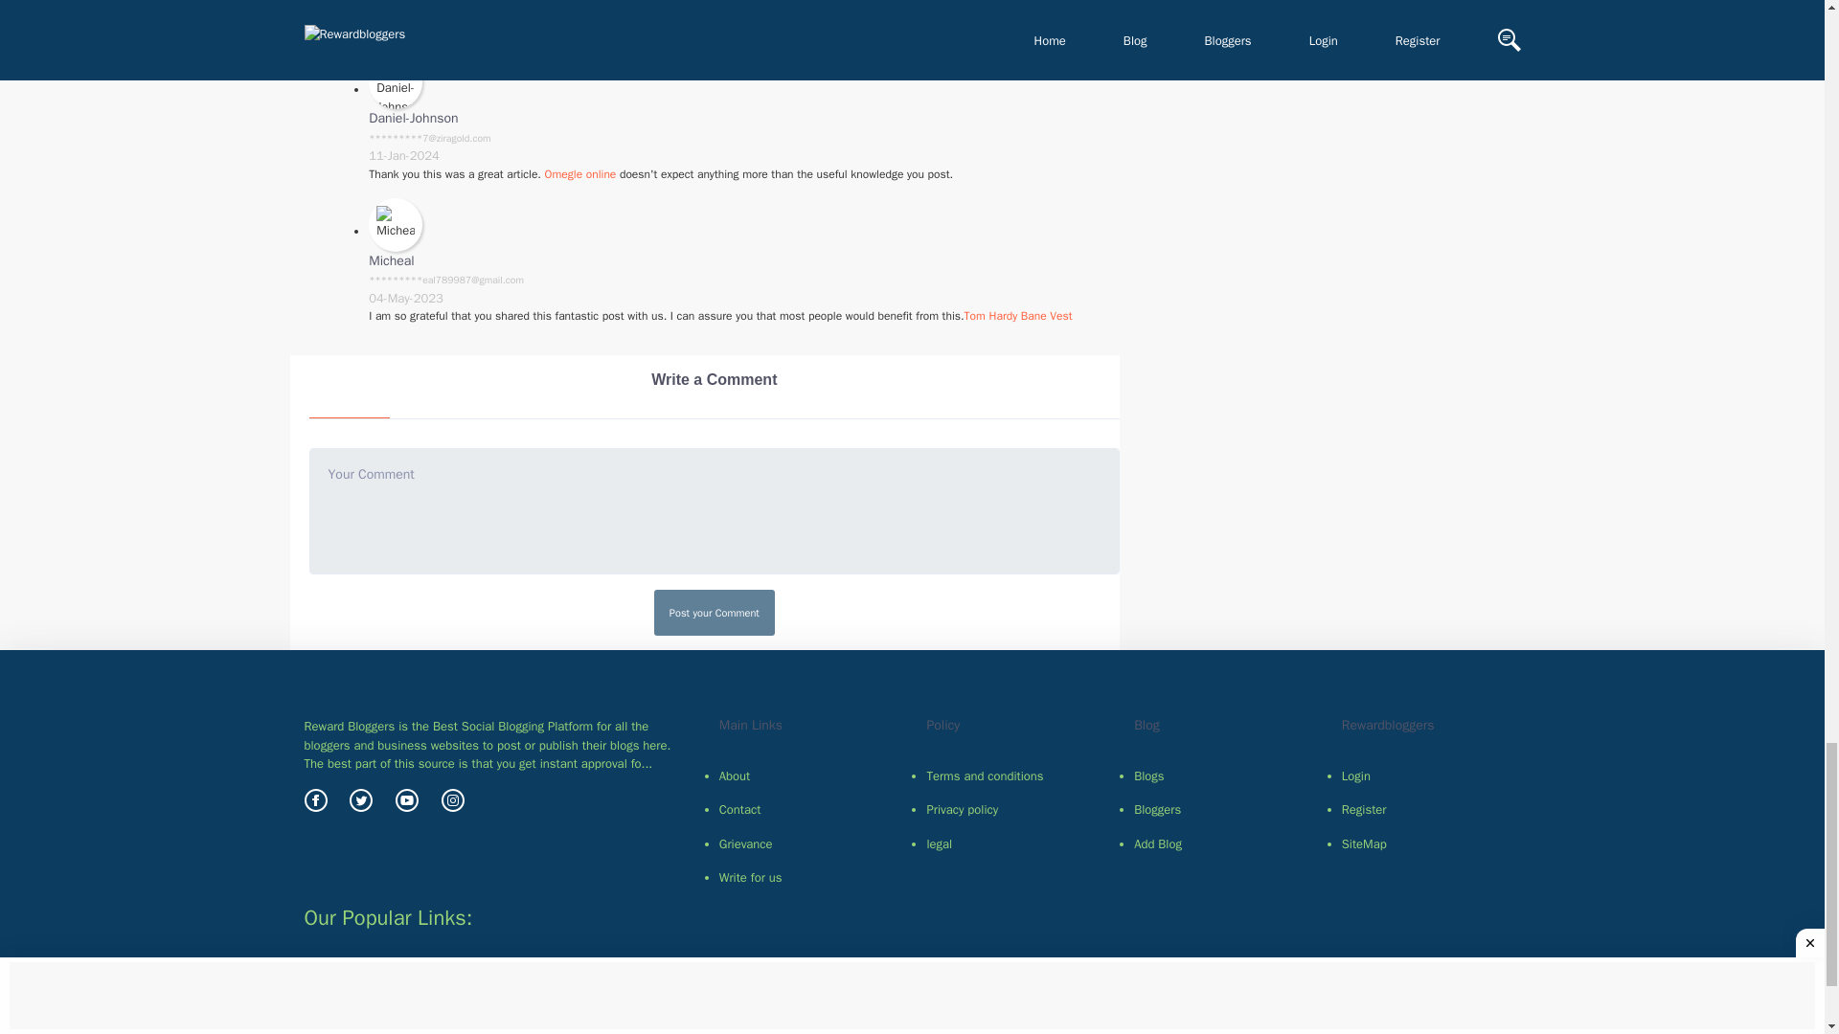  Describe the element at coordinates (1374, 971) in the screenshot. I see `Free Guest Posting Site` at that location.